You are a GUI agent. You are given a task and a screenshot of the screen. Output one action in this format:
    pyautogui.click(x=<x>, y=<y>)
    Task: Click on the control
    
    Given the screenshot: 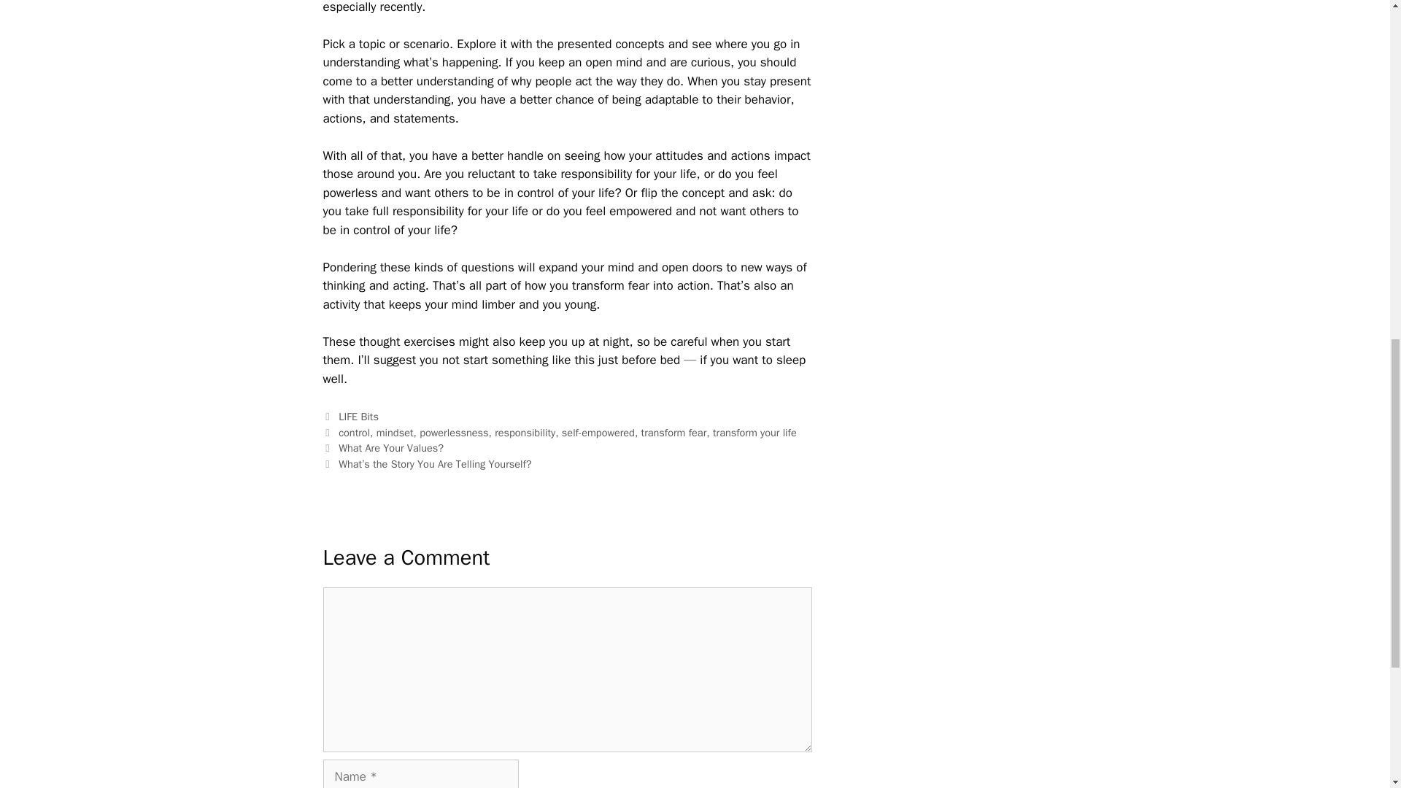 What is the action you would take?
    pyautogui.click(x=354, y=432)
    